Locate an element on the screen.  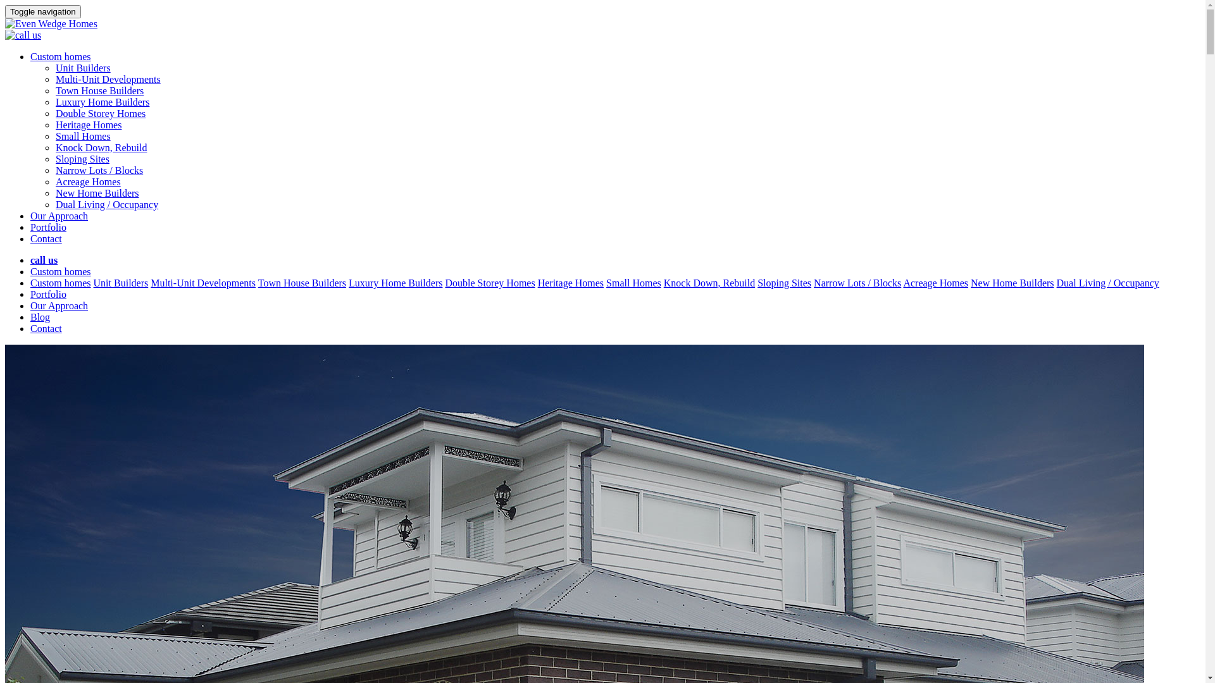
Knock Down, Rebuild is located at coordinates (101, 148).